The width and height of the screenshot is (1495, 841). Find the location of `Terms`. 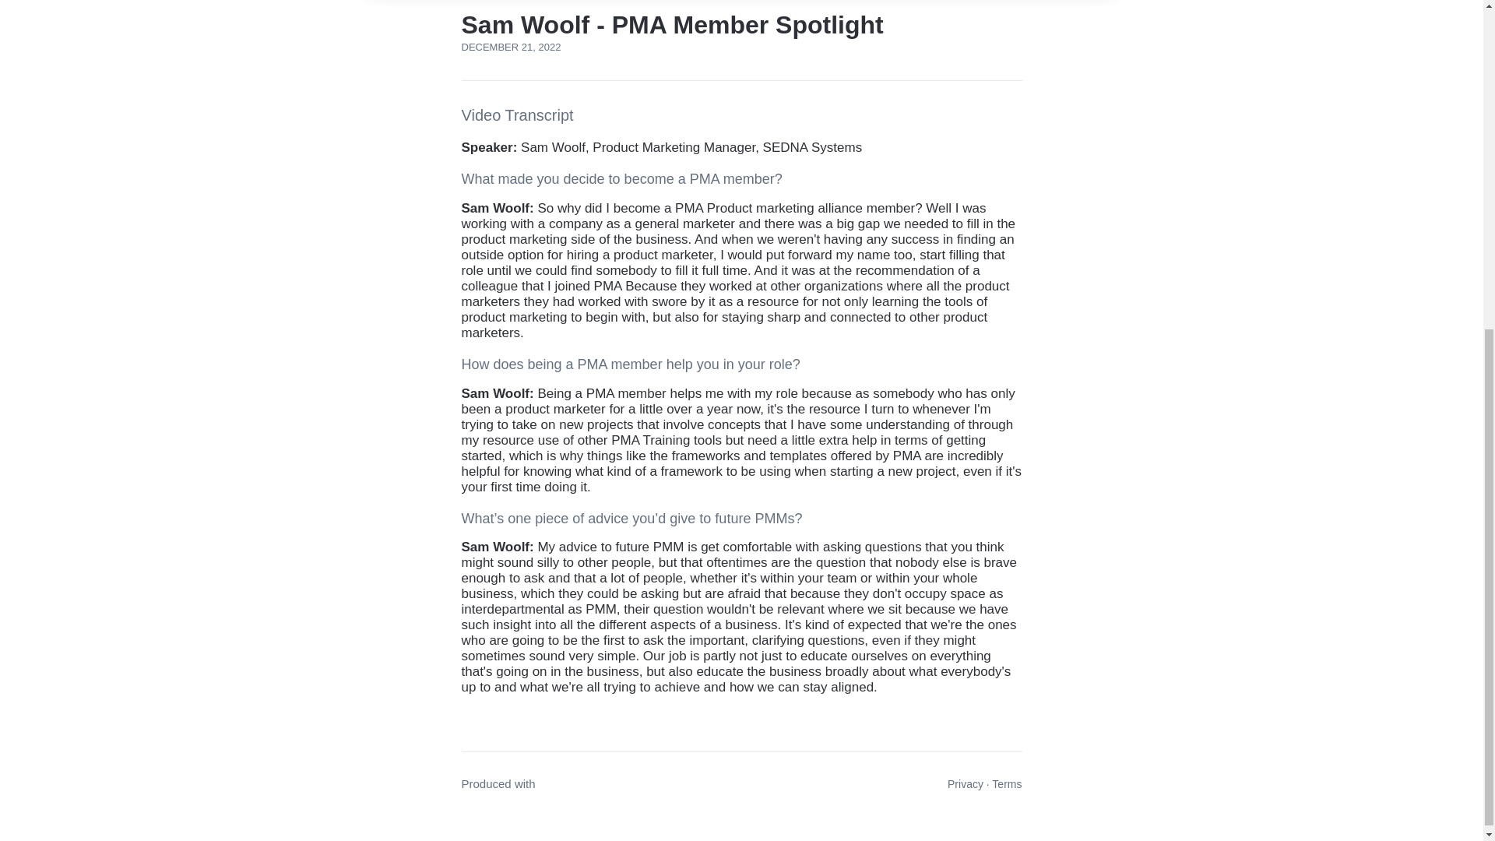

Terms is located at coordinates (1006, 784).